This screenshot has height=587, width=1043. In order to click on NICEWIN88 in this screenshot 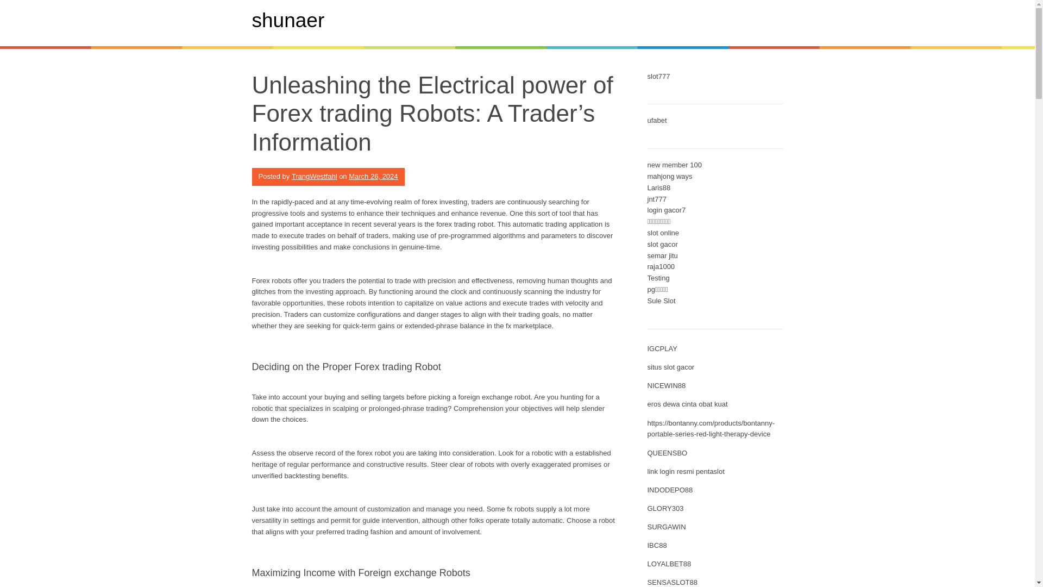, I will do `click(667, 386)`.